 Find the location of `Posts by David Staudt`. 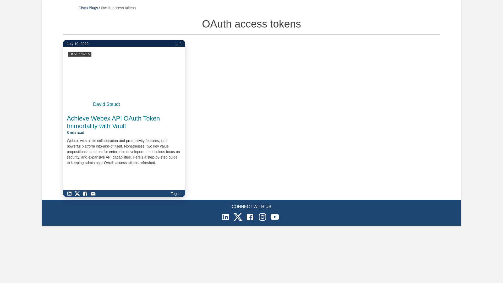

Posts by David Staudt is located at coordinates (106, 104).